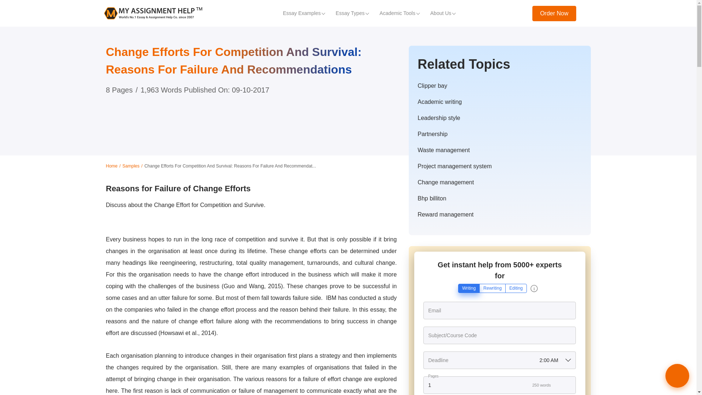  I want to click on Info, so click(534, 288).